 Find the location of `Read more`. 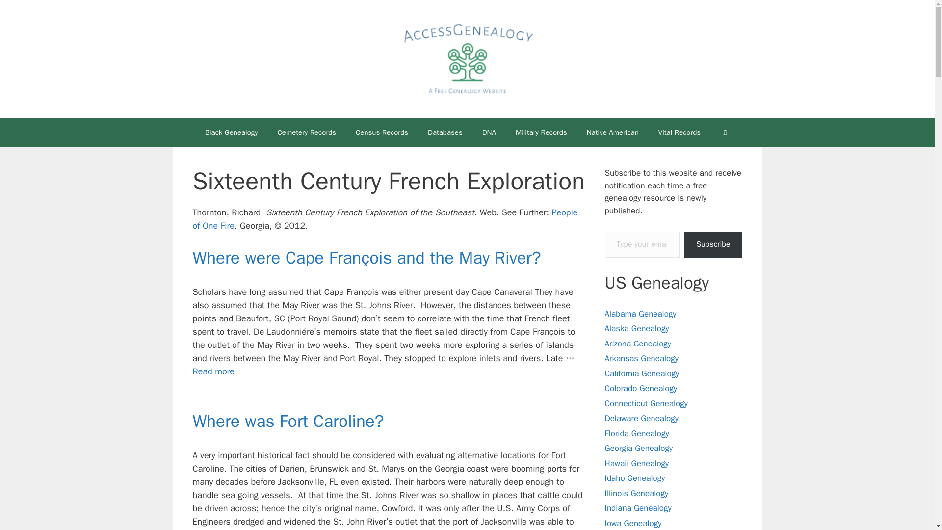

Read more is located at coordinates (213, 371).